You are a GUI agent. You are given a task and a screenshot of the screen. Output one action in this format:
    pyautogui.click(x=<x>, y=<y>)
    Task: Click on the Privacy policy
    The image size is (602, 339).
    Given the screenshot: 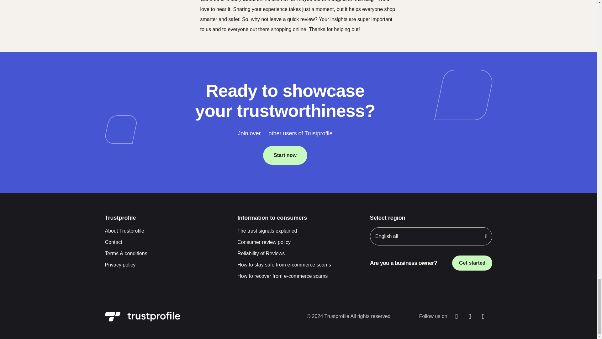 What is the action you would take?
    pyautogui.click(x=166, y=265)
    